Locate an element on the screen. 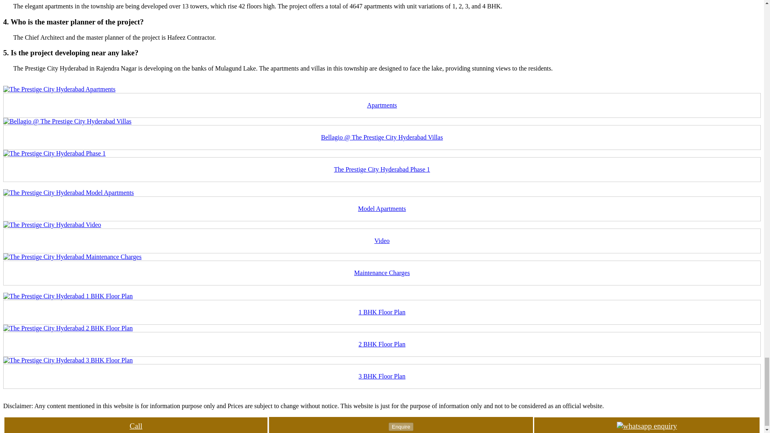 The width and height of the screenshot is (770, 433). Video is located at coordinates (382, 241).